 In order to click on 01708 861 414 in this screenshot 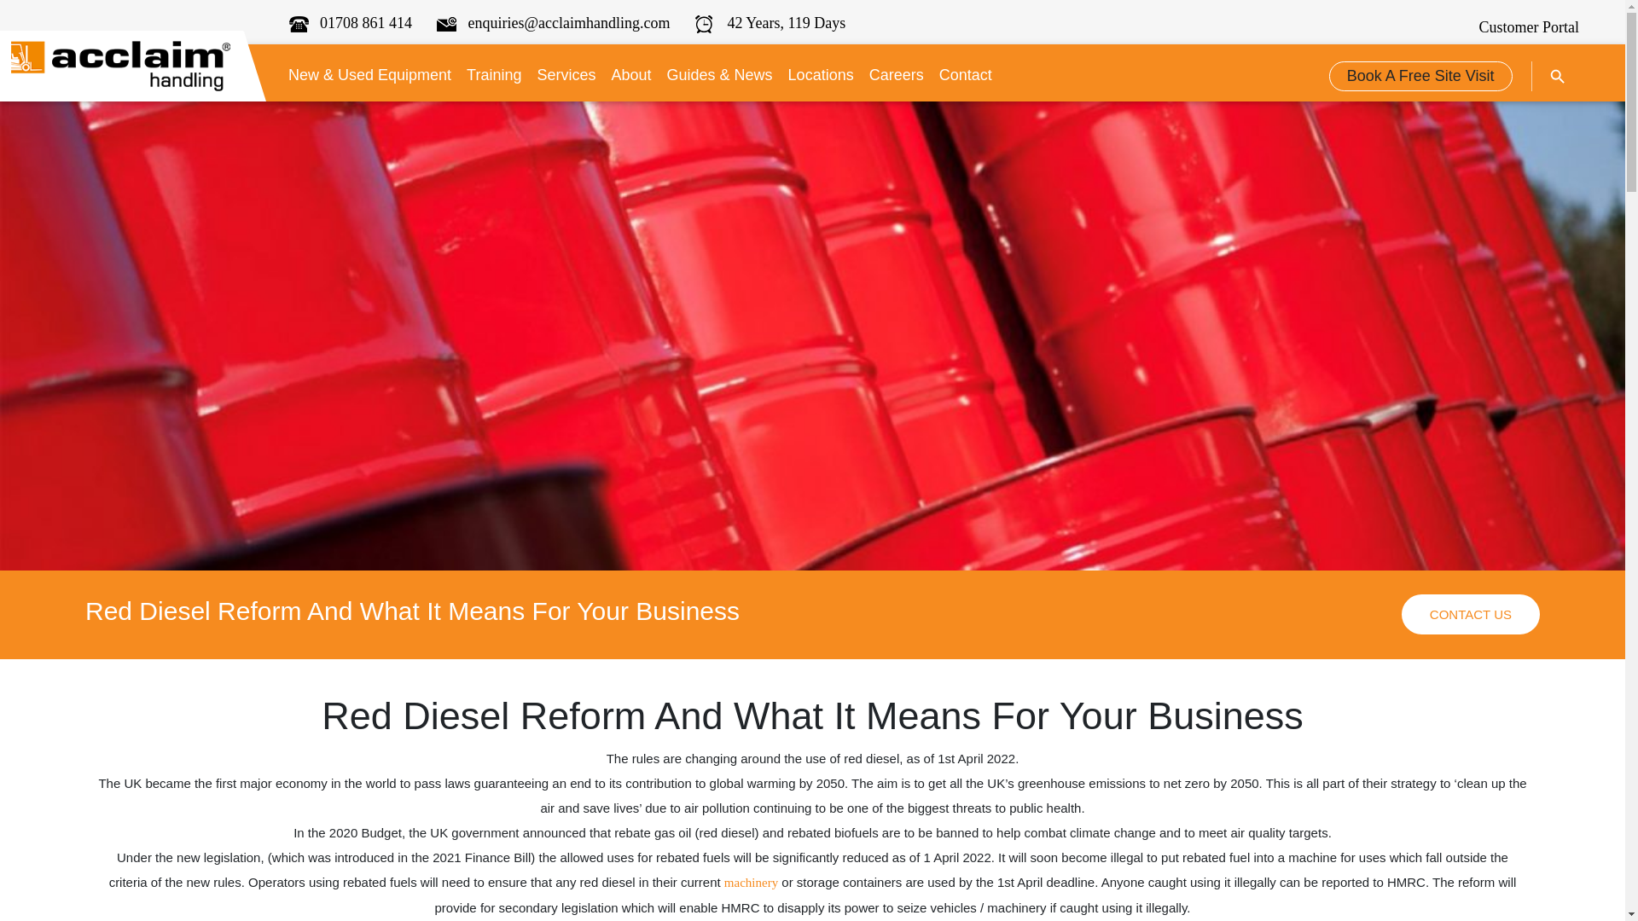, I will do `click(351, 22)`.